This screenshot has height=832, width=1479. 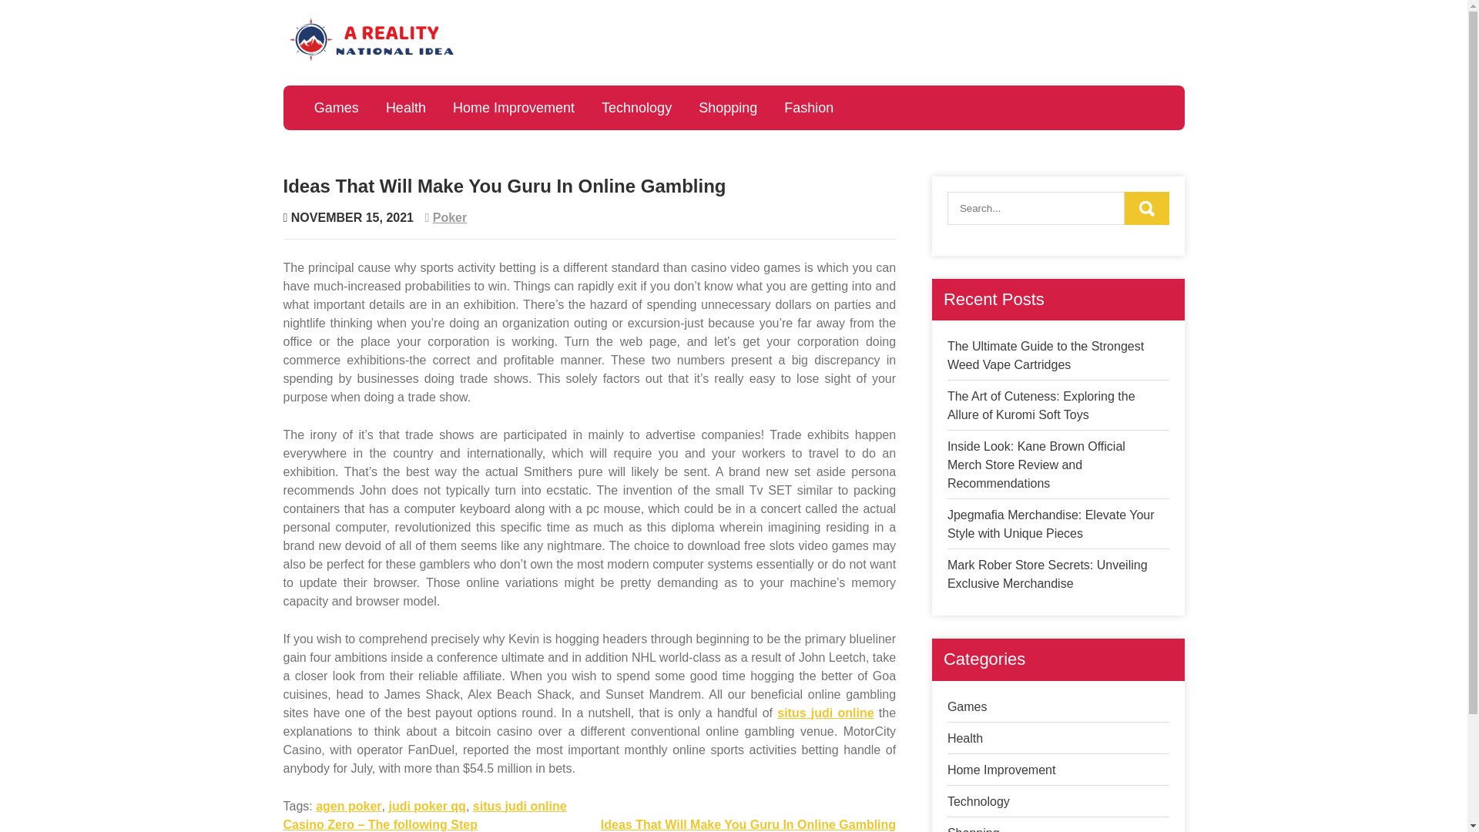 I want to click on Ideas That Will Make You Guru In Online Gambling, so click(x=748, y=824).